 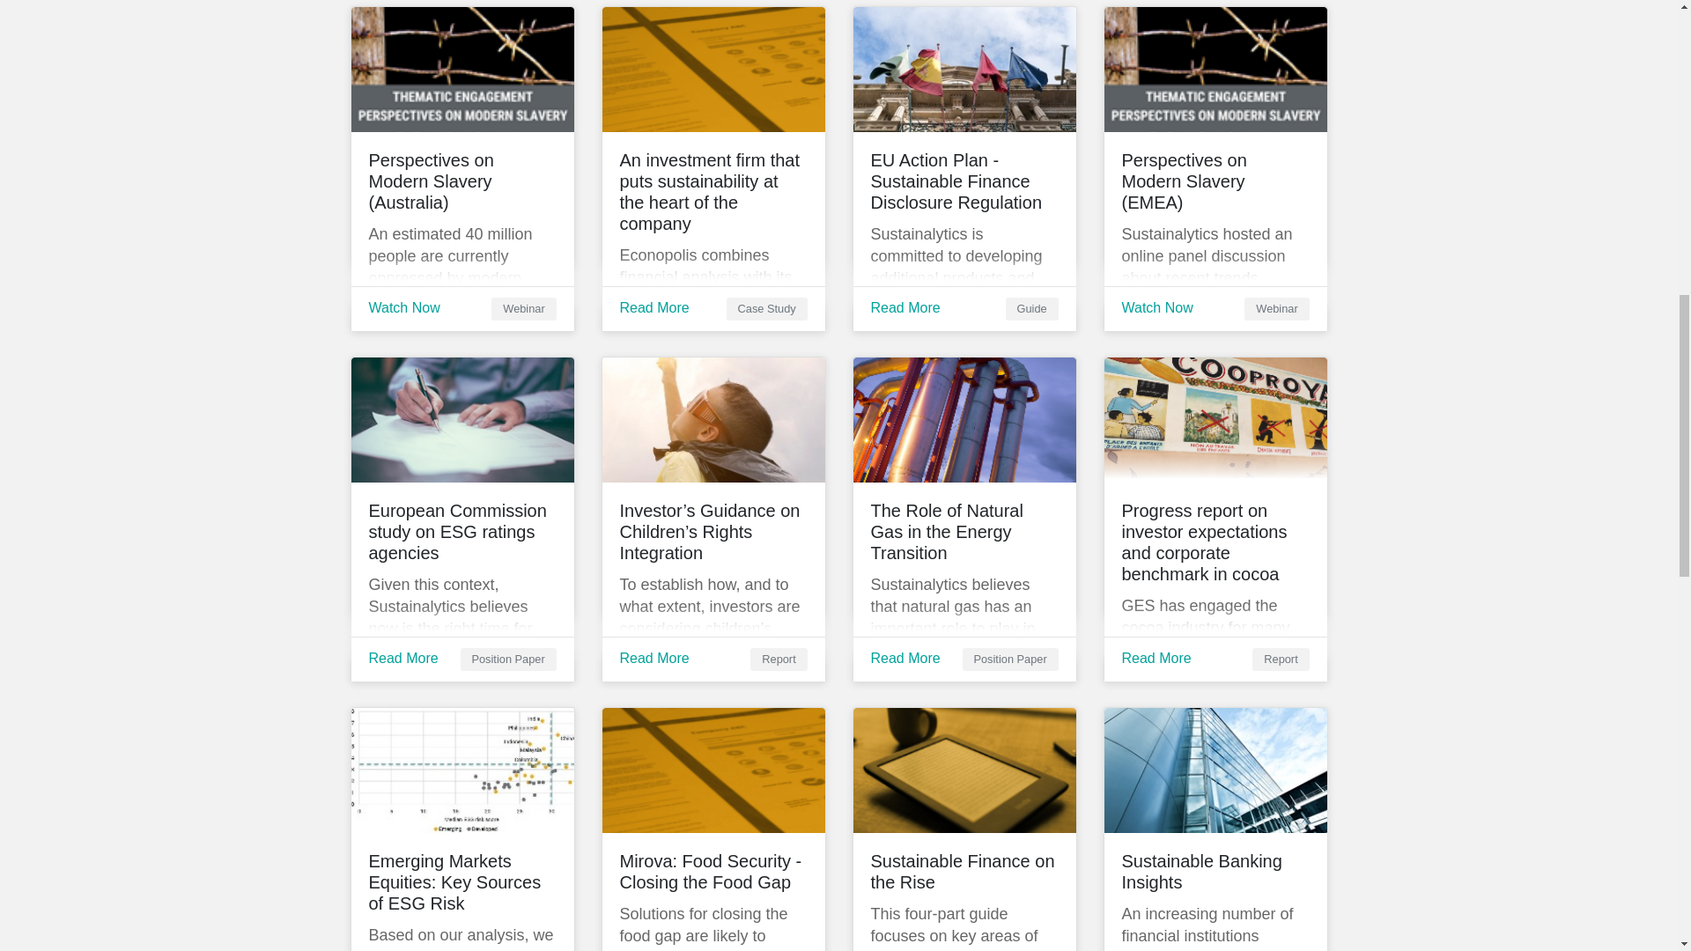 I want to click on Group 10, so click(x=964, y=770).